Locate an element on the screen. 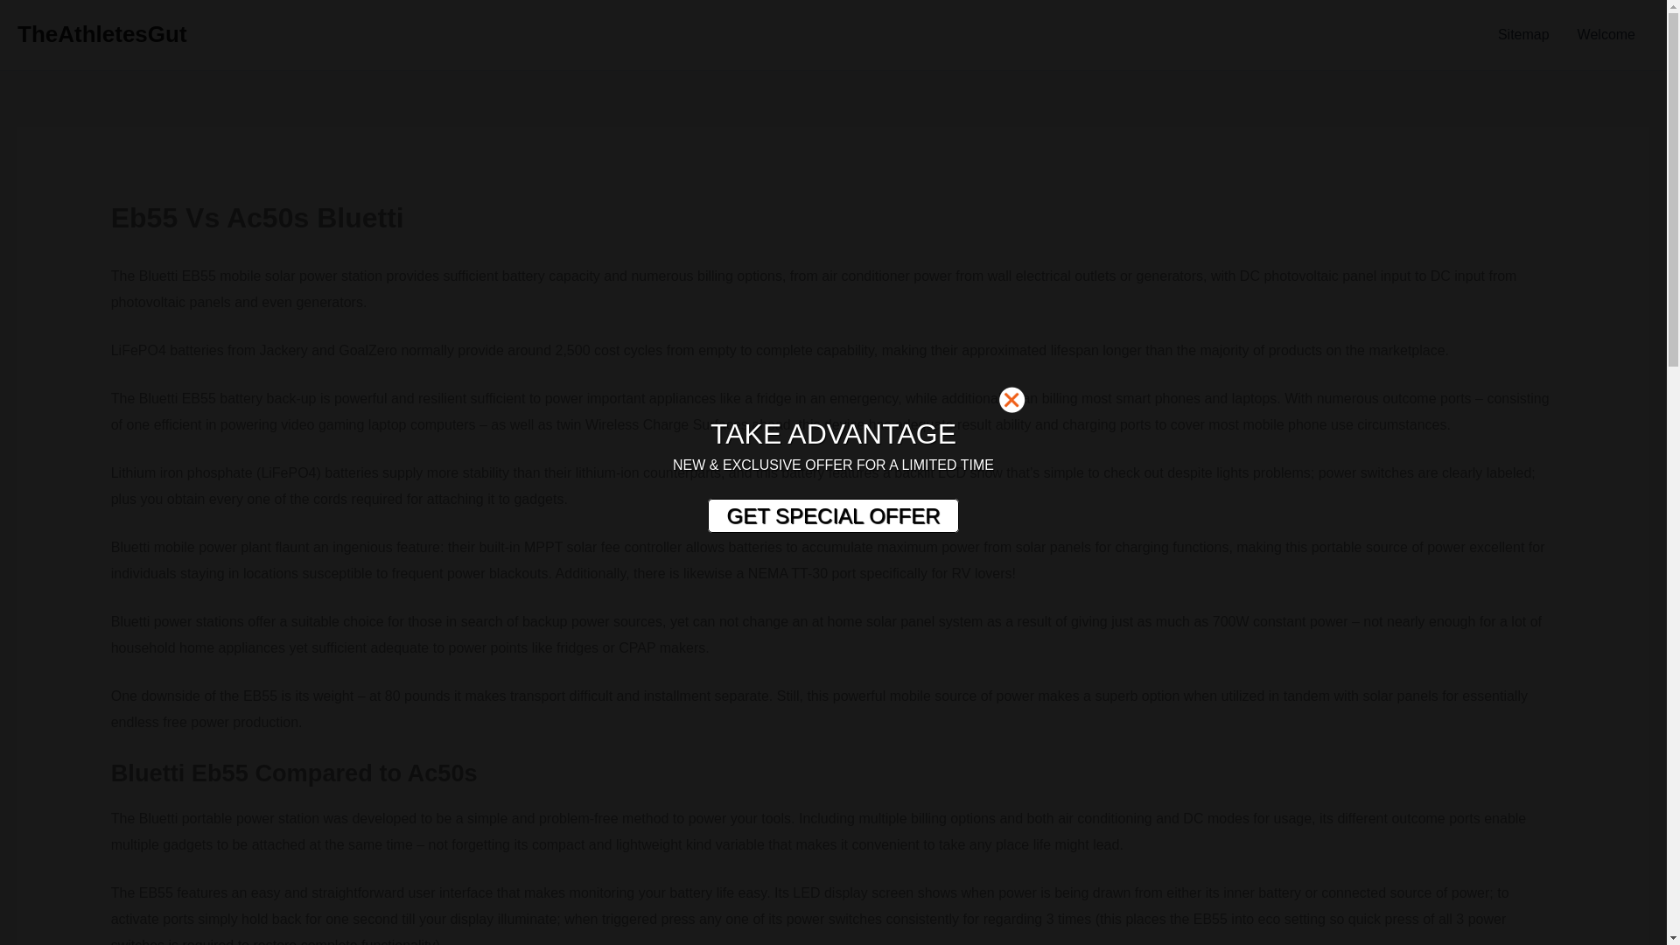 The height and width of the screenshot is (945, 1680). GET SPECIAL OFFER is located at coordinates (832, 516).